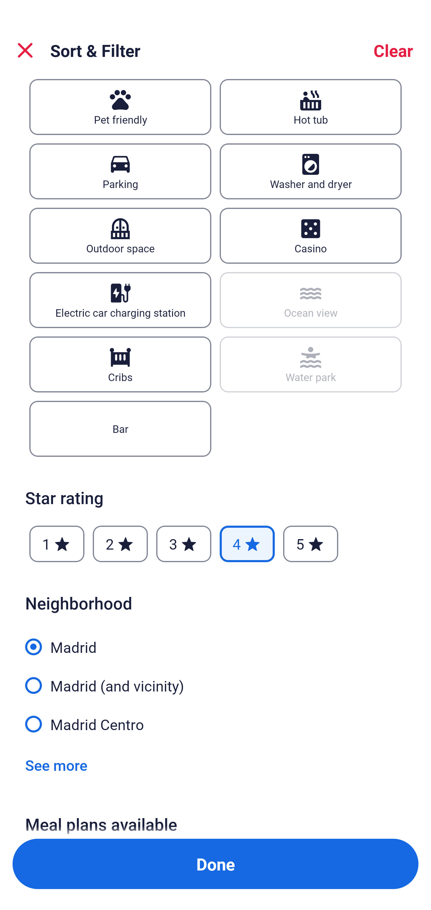  Describe the element at coordinates (120, 429) in the screenshot. I see `Bar` at that location.